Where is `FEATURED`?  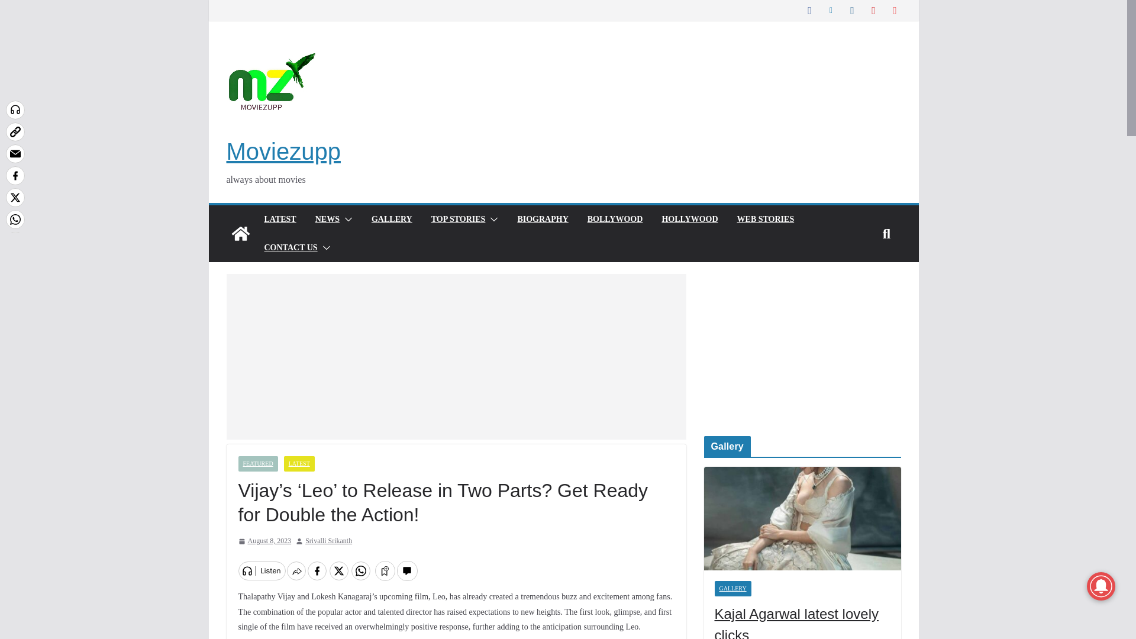
FEATURED is located at coordinates (257, 464).